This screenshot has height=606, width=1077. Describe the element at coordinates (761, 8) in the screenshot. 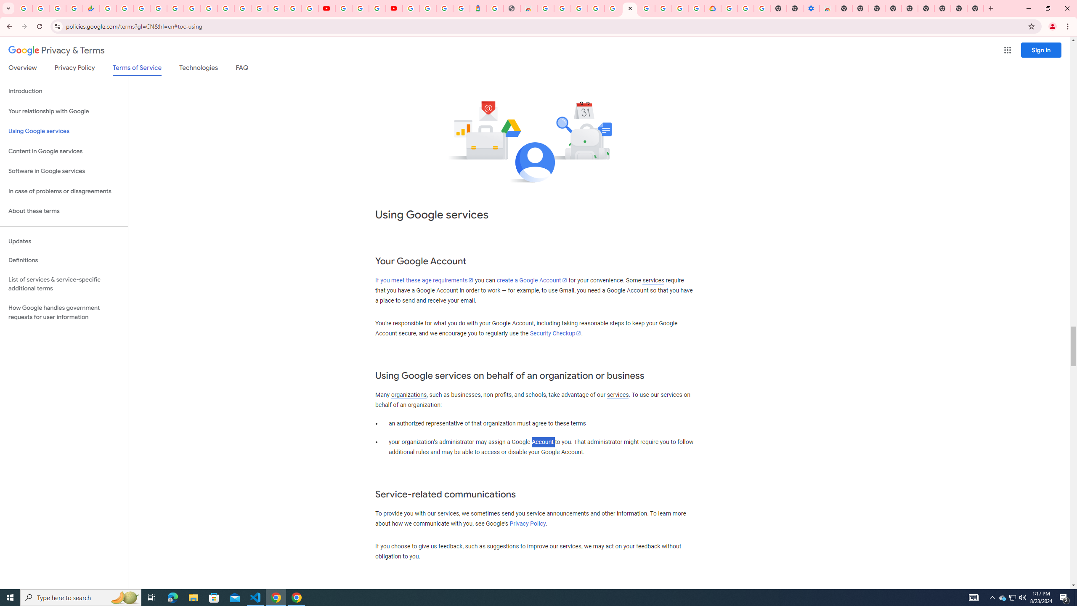

I see `Turn cookies on or off - Computer - Google Account Help` at that location.